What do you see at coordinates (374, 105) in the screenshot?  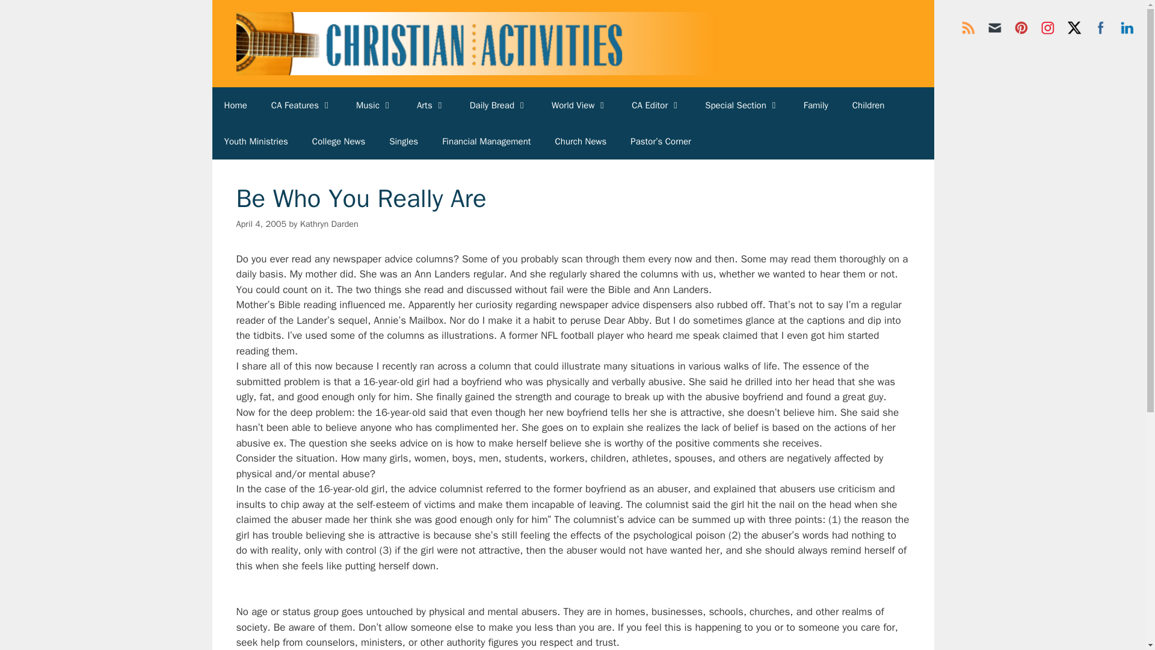 I see `Music` at bounding box center [374, 105].